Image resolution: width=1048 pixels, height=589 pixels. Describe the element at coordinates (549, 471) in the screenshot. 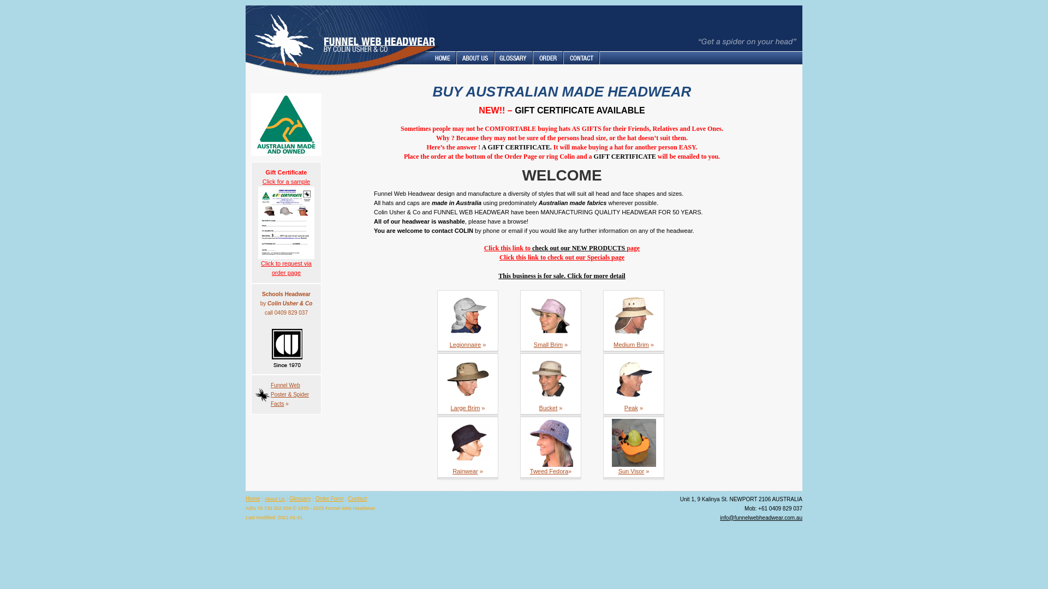

I see `Tweed Fedora` at that location.